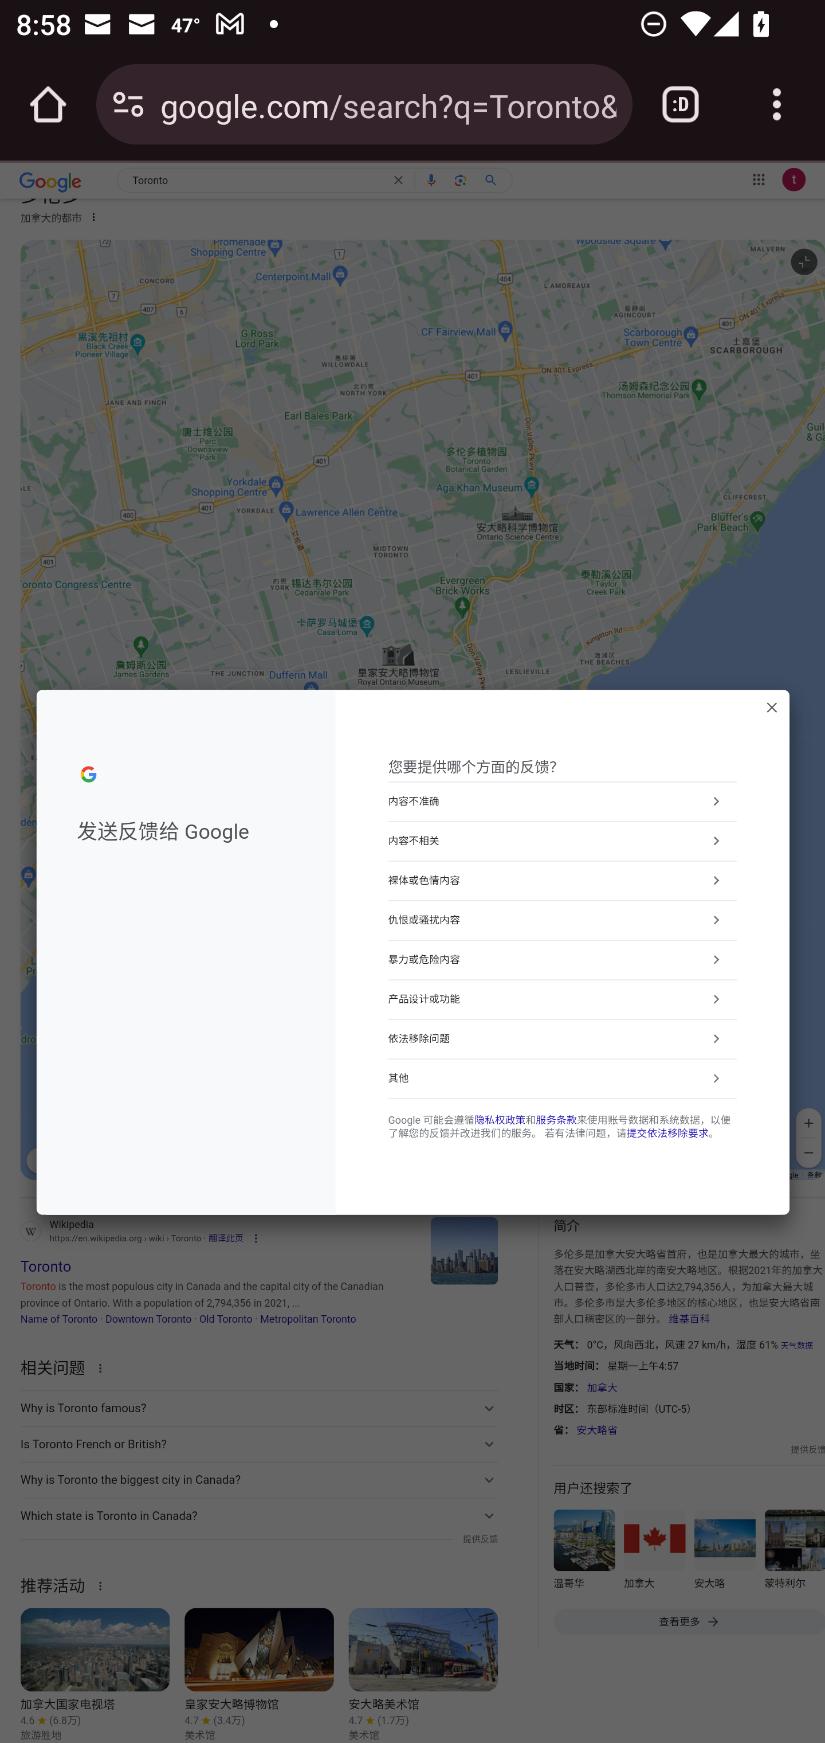  What do you see at coordinates (48, 104) in the screenshot?
I see `Open the home page` at bounding box center [48, 104].